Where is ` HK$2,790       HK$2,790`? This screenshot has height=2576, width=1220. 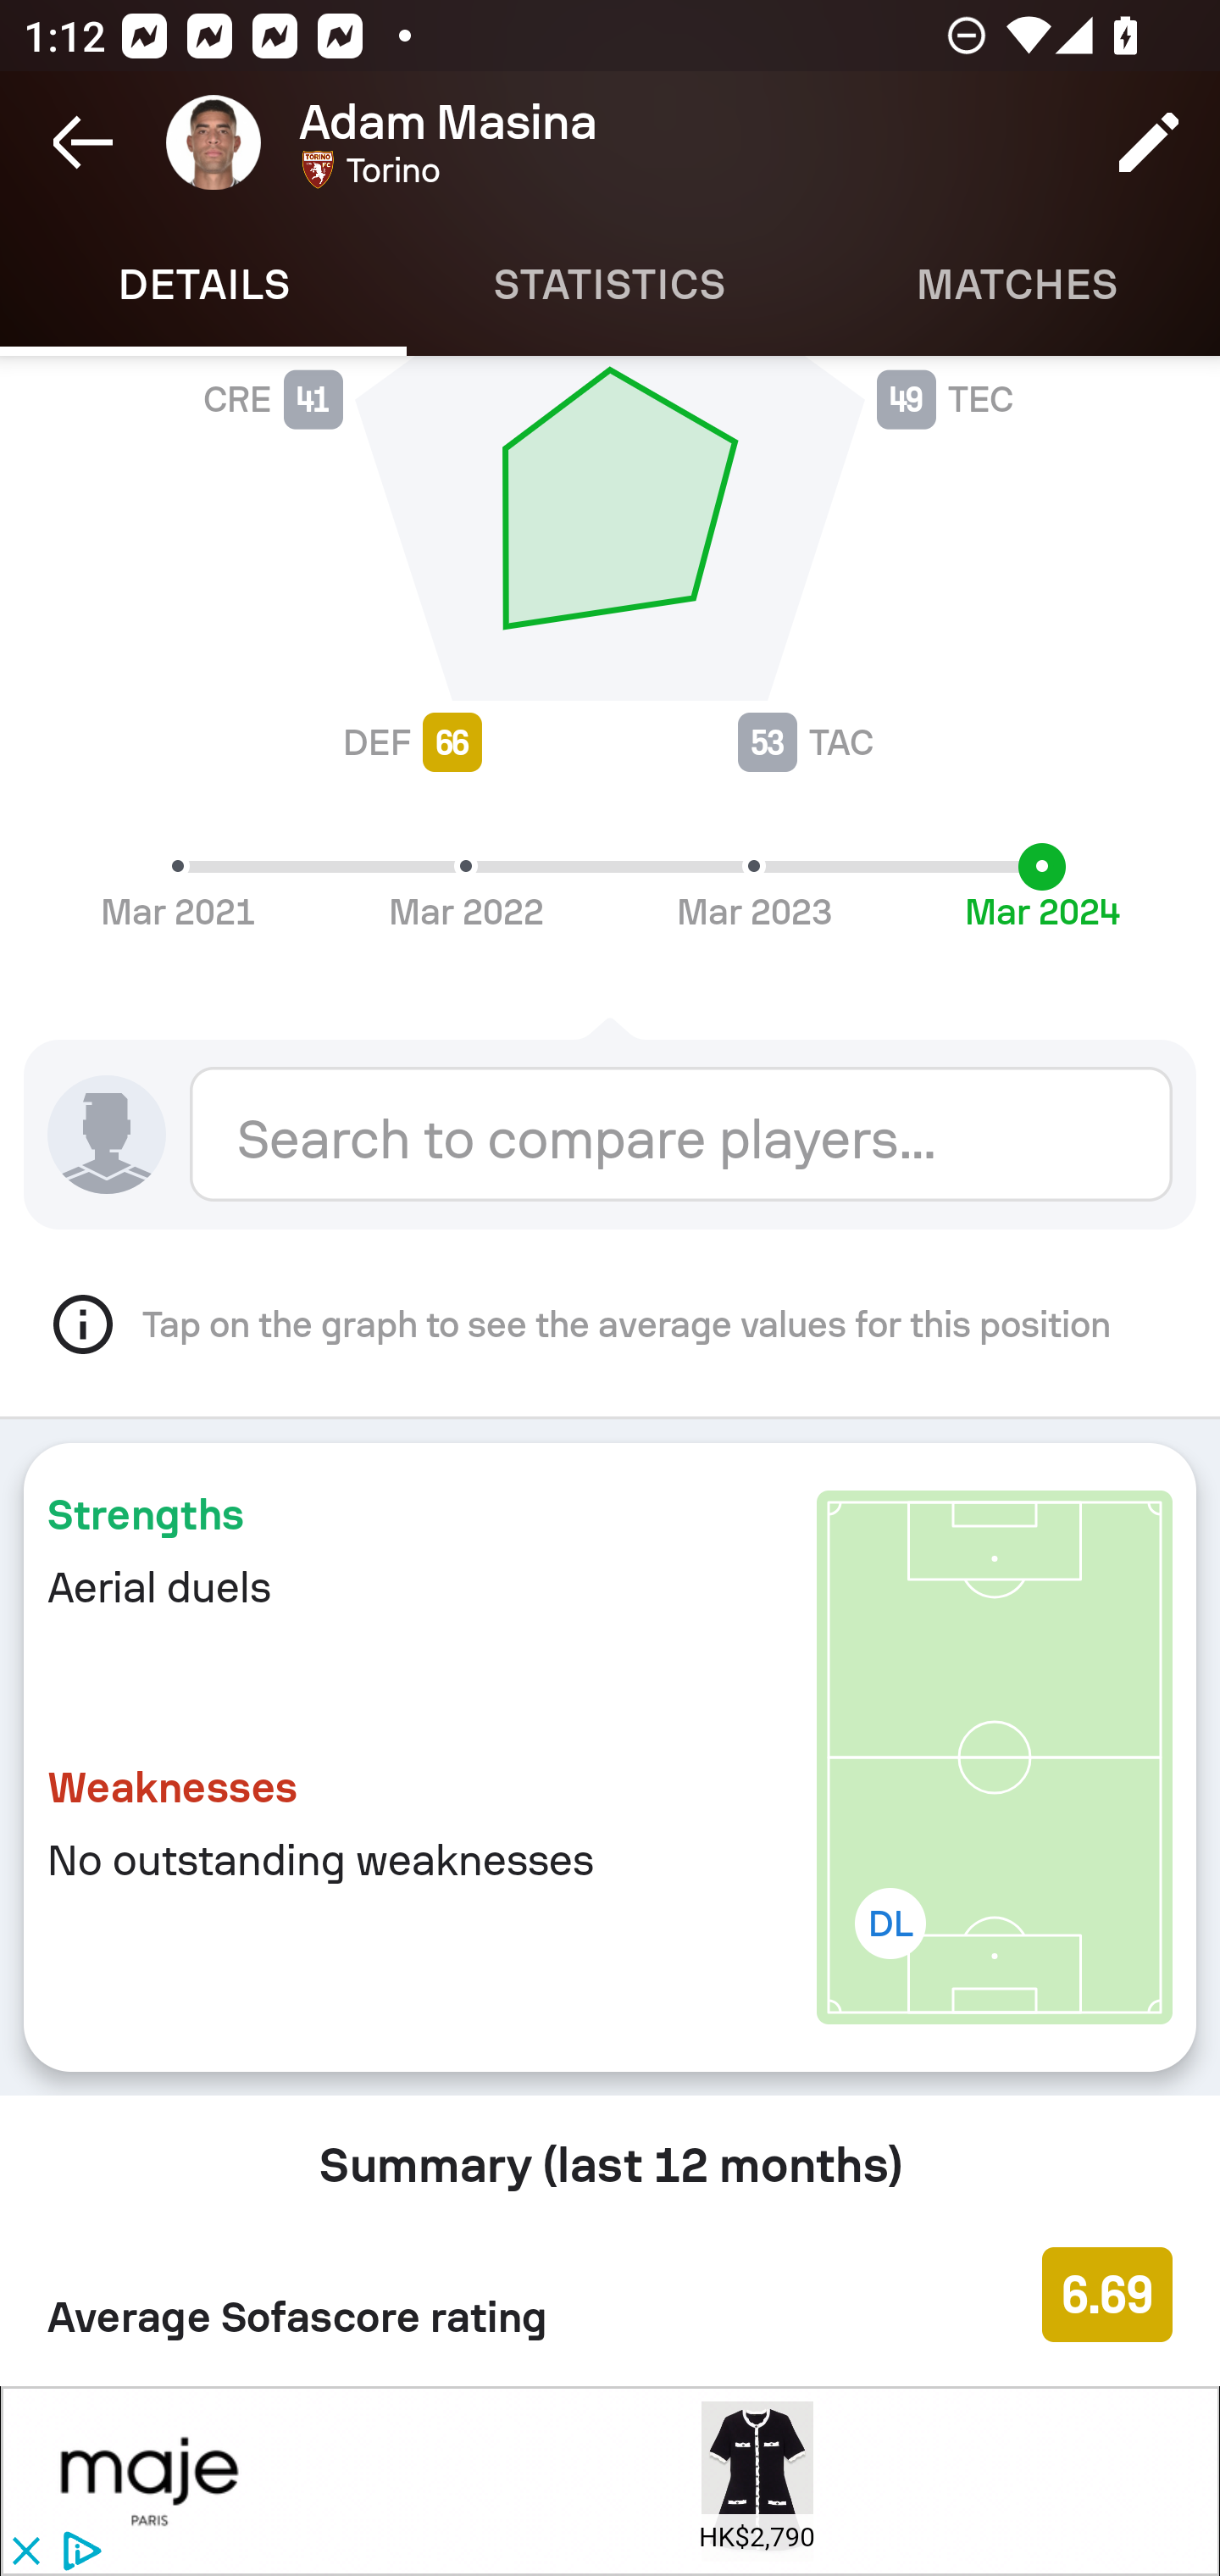  HK$2,790       HK$2,790 is located at coordinates (757, 2481).